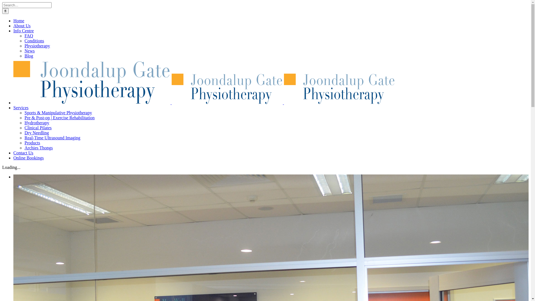  What do you see at coordinates (37, 133) in the screenshot?
I see `Dry Needling` at bounding box center [37, 133].